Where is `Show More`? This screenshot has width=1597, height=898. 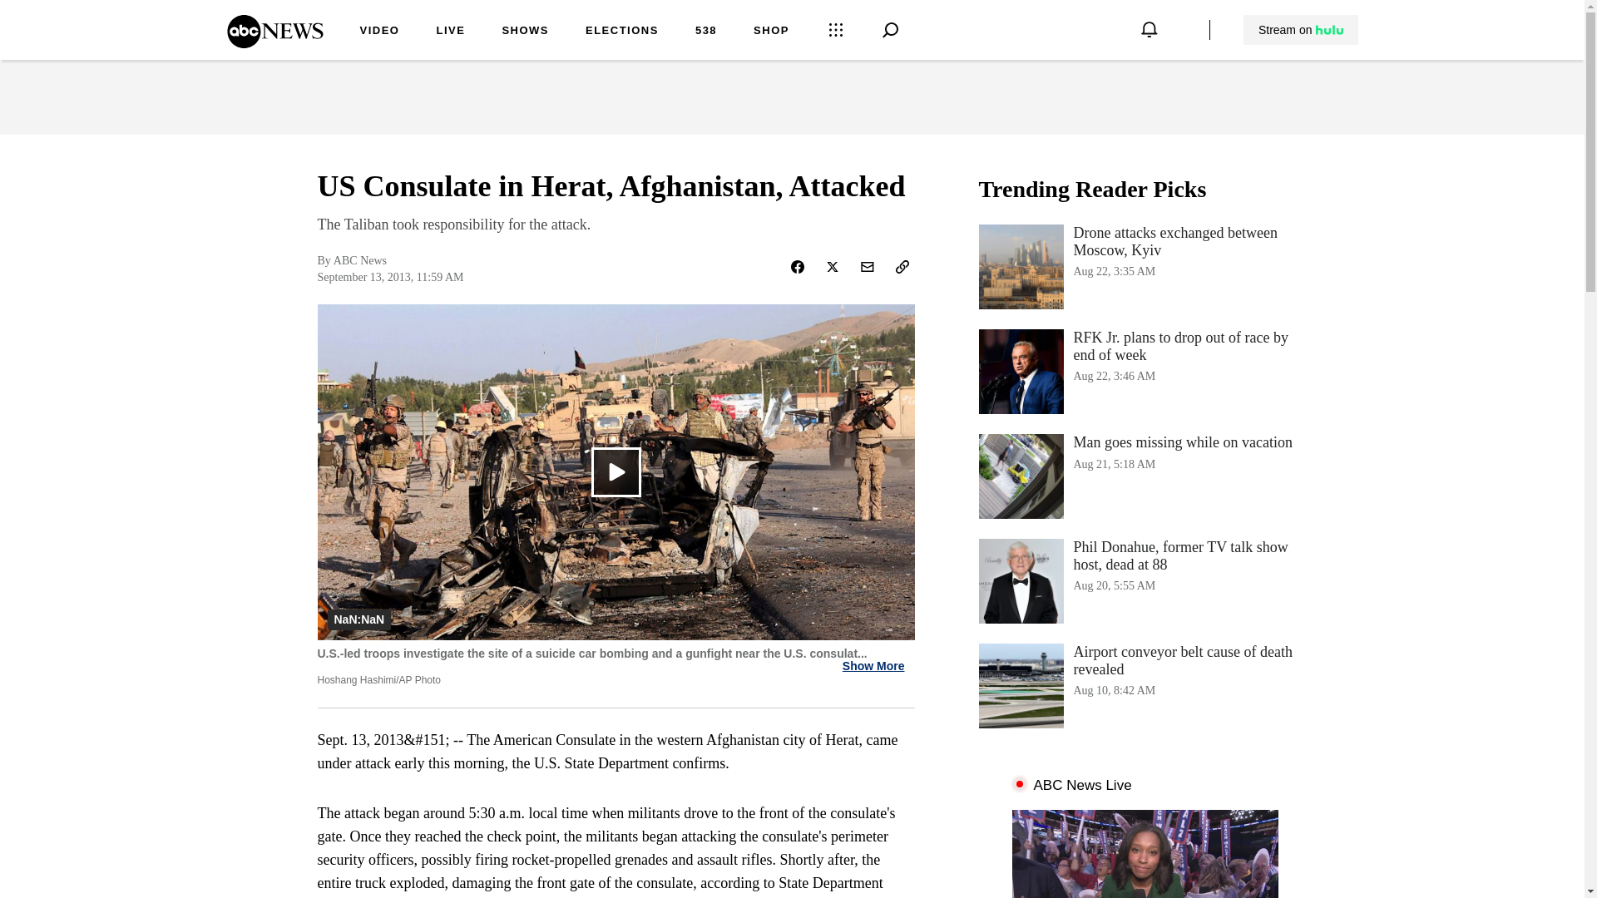 Show More is located at coordinates (379, 32).